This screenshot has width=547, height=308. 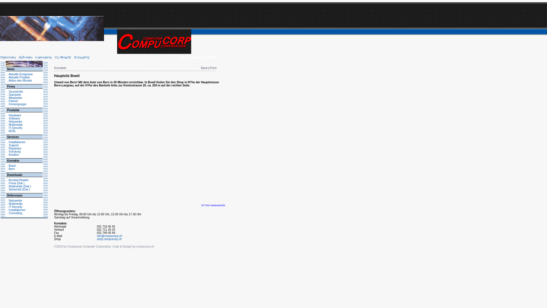 What do you see at coordinates (14, 95) in the screenshot?
I see `. Standorte` at bounding box center [14, 95].